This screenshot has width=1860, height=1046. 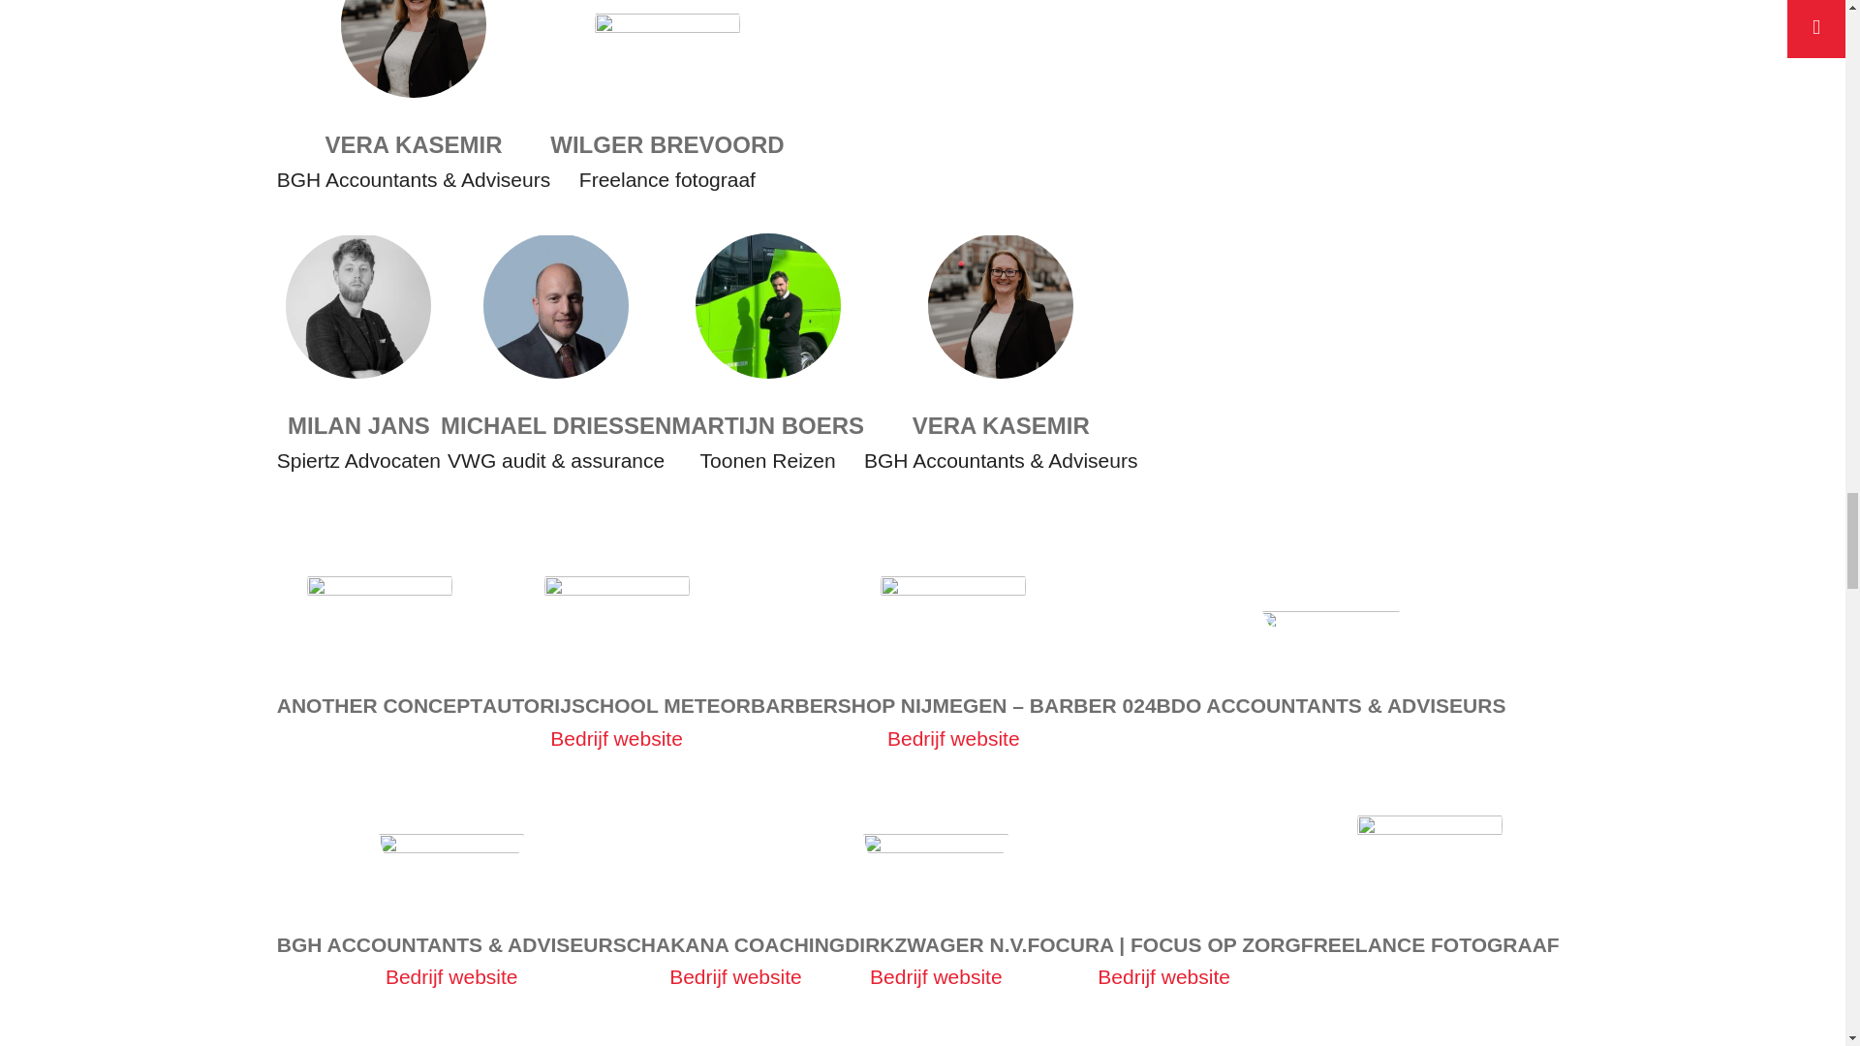 I want to click on Bedrijf website, so click(x=616, y=738).